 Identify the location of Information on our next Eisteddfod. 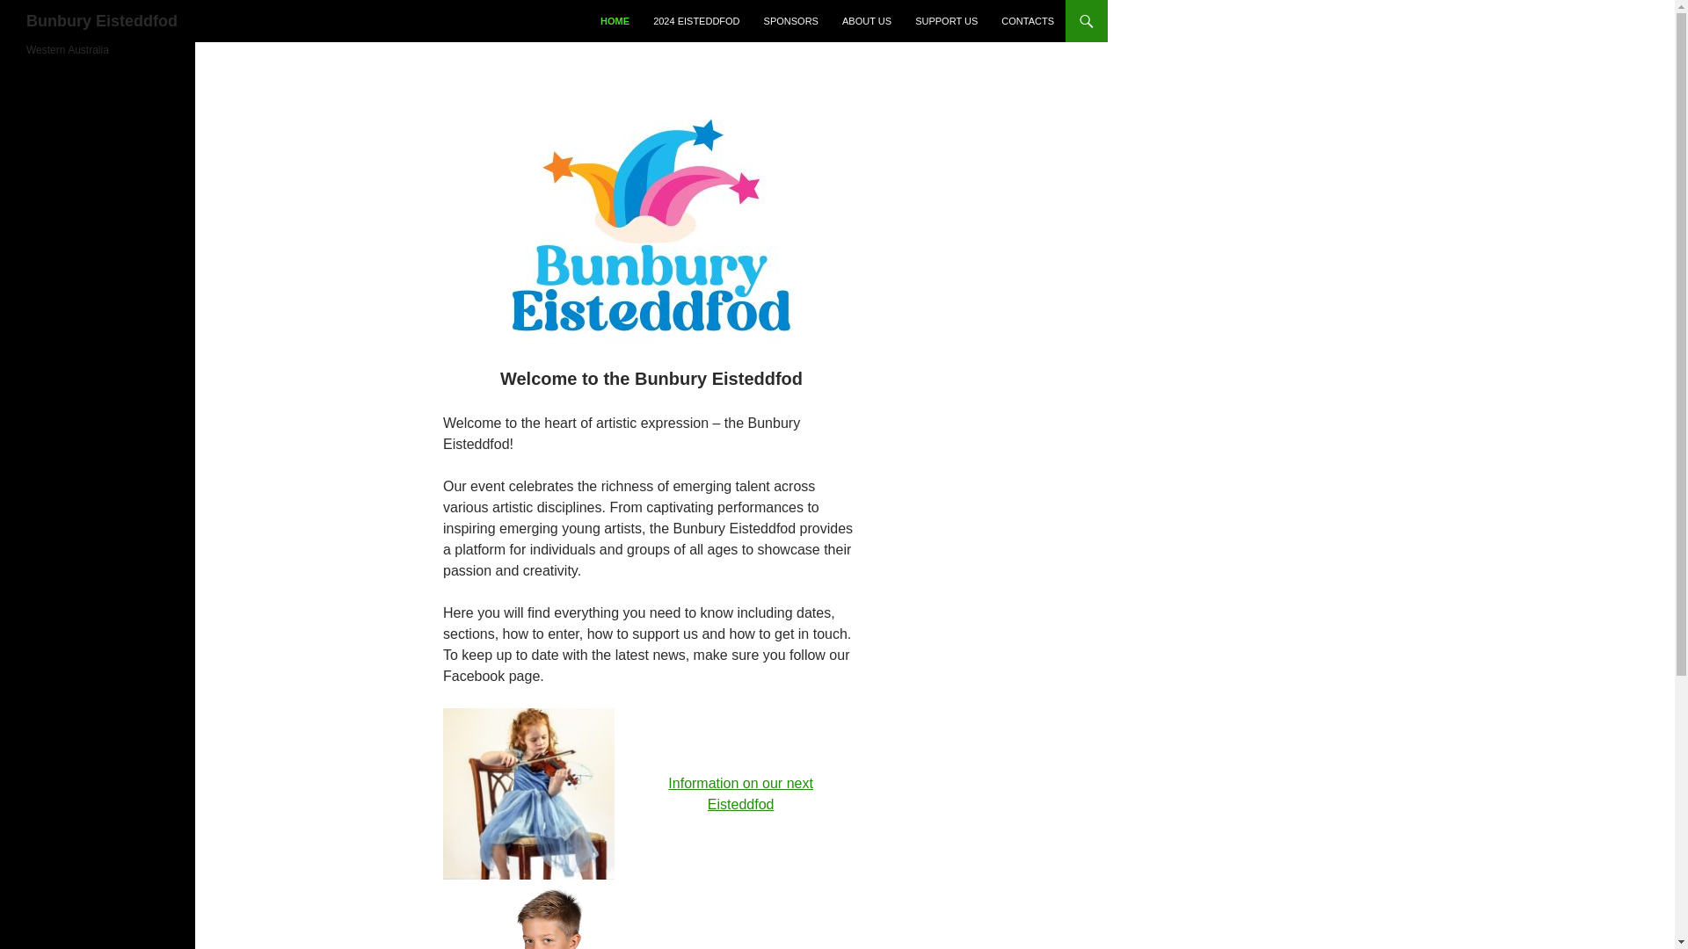
(740, 794).